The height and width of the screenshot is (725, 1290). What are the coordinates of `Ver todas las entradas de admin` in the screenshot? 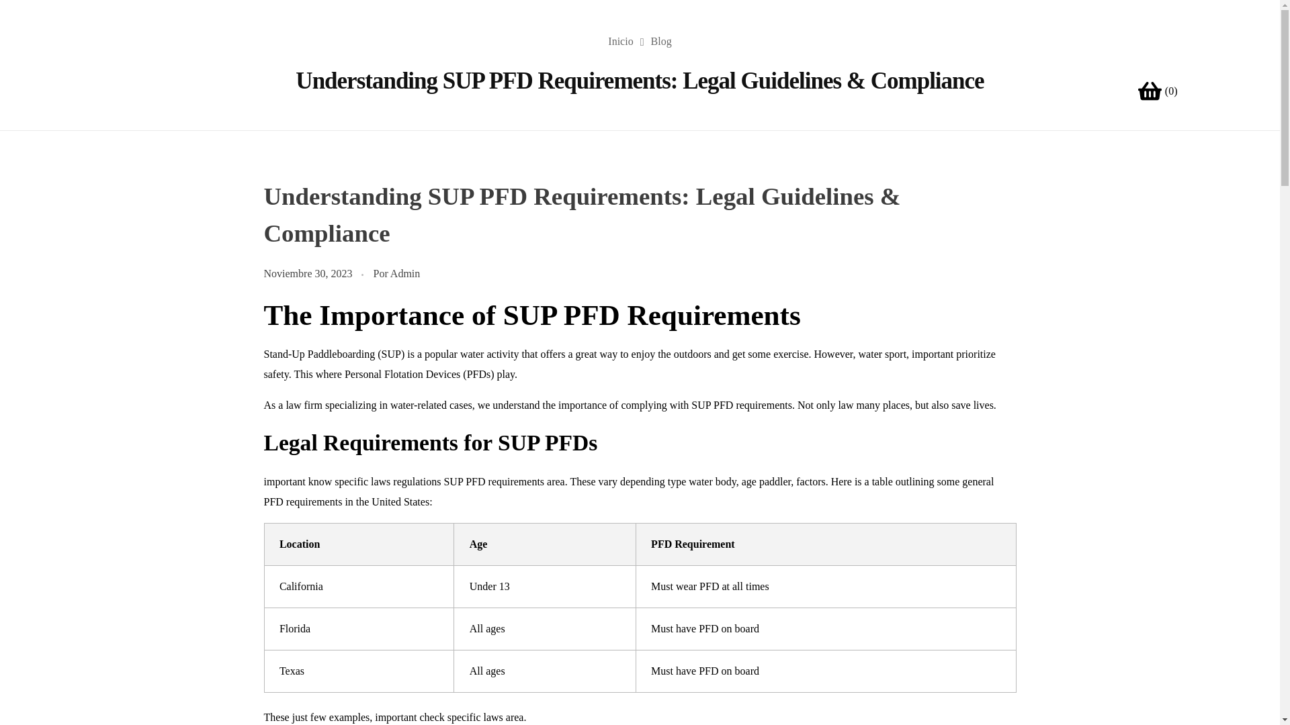 It's located at (405, 273).